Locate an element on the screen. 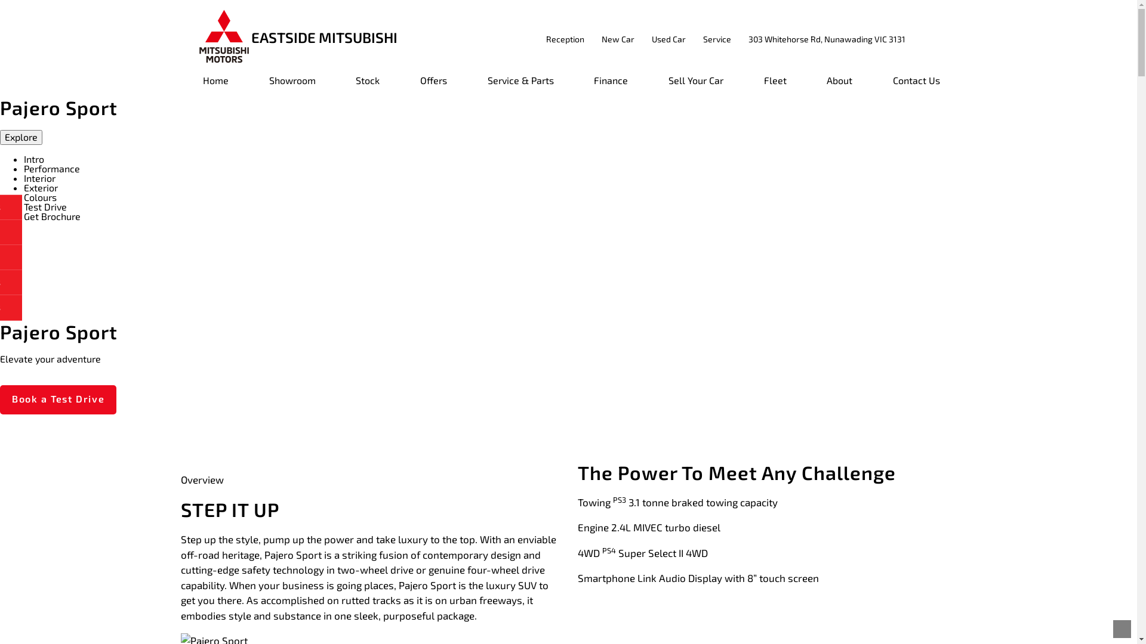 This screenshot has height=644, width=1146. EASTSIDE MITSUBISHI is located at coordinates (297, 39).